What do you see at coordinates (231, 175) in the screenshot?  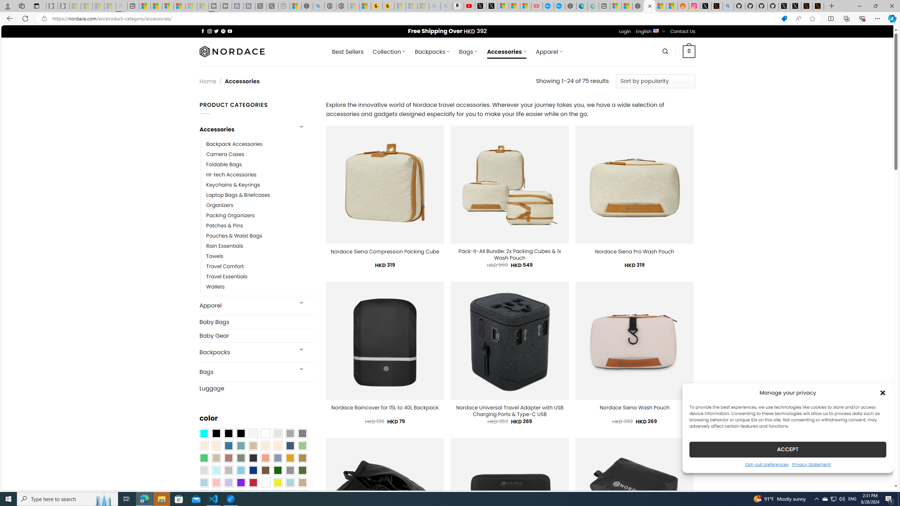 I see `Hi-tech Accessories` at bounding box center [231, 175].